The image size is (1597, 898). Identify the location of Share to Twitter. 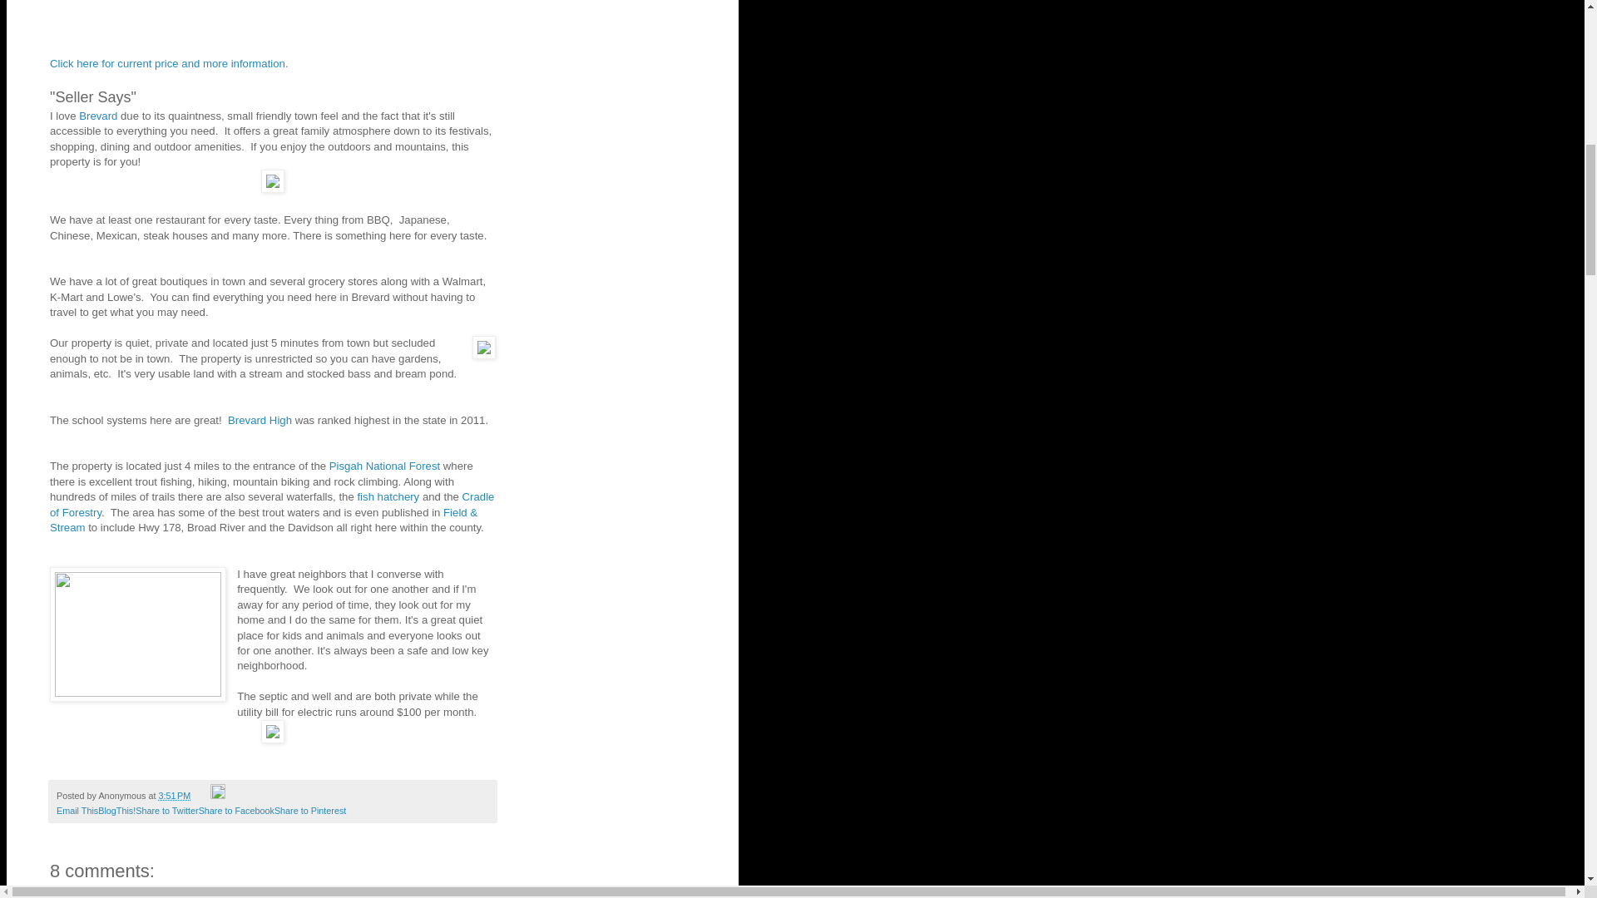
(166, 810).